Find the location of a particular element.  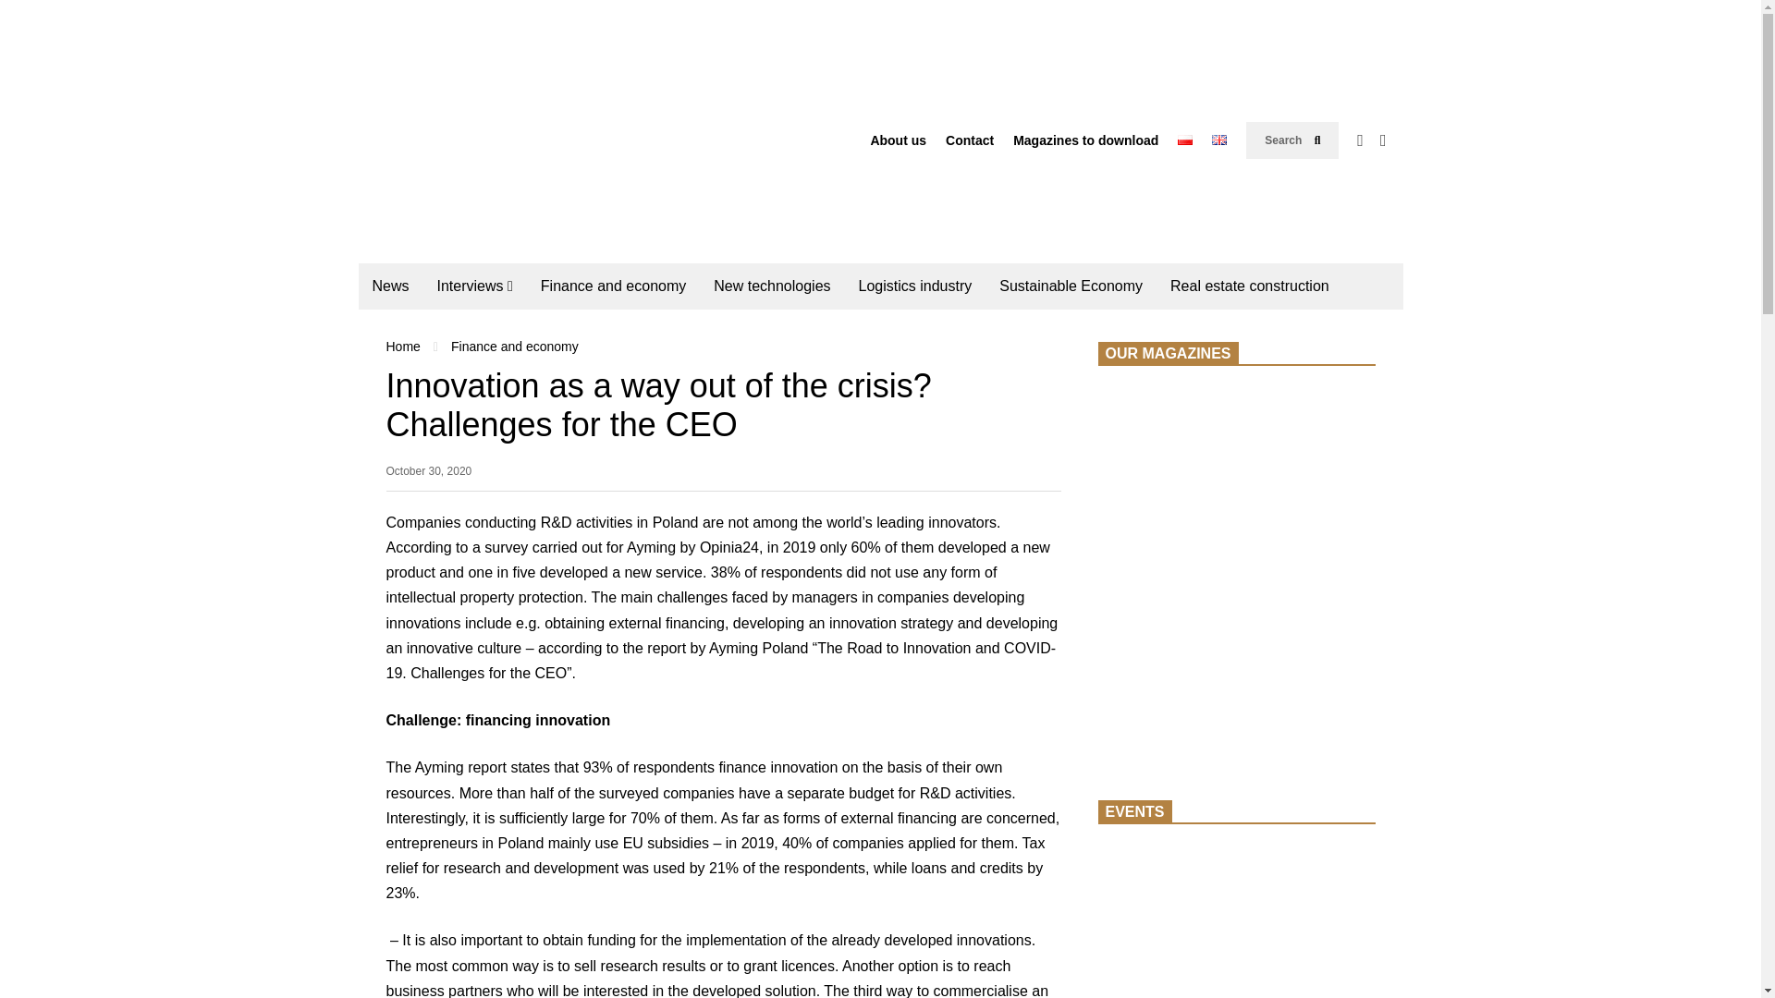

New technologies is located at coordinates (771, 286).